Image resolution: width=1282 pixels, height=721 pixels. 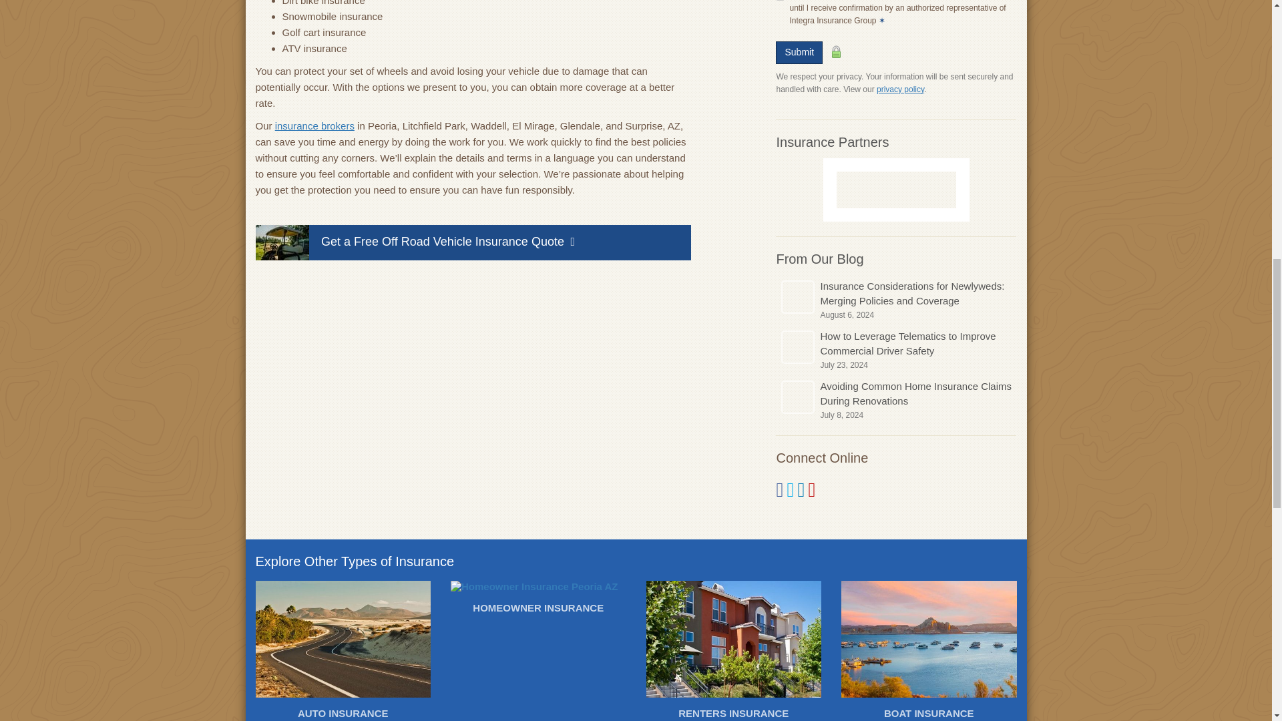 I want to click on Opens in a new window, so click(x=900, y=89).